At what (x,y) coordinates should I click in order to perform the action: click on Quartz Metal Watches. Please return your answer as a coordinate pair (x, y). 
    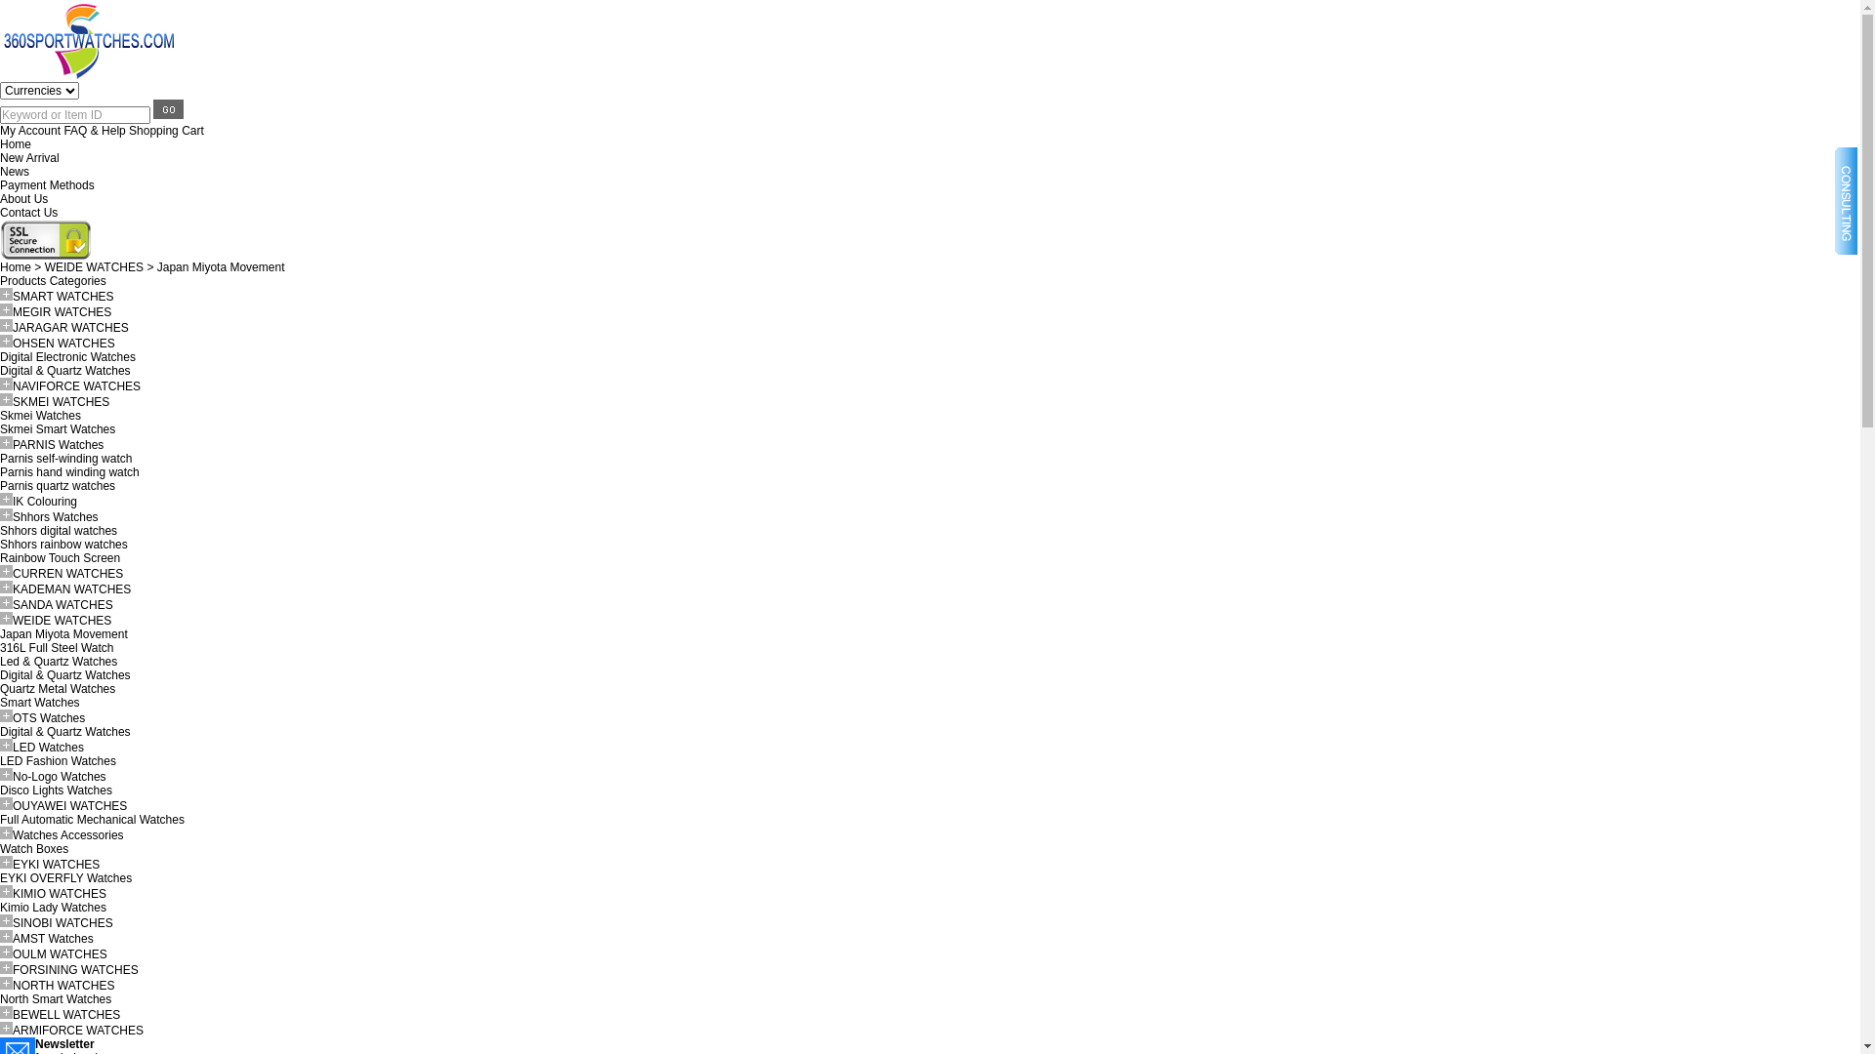
    Looking at the image, I should click on (58, 689).